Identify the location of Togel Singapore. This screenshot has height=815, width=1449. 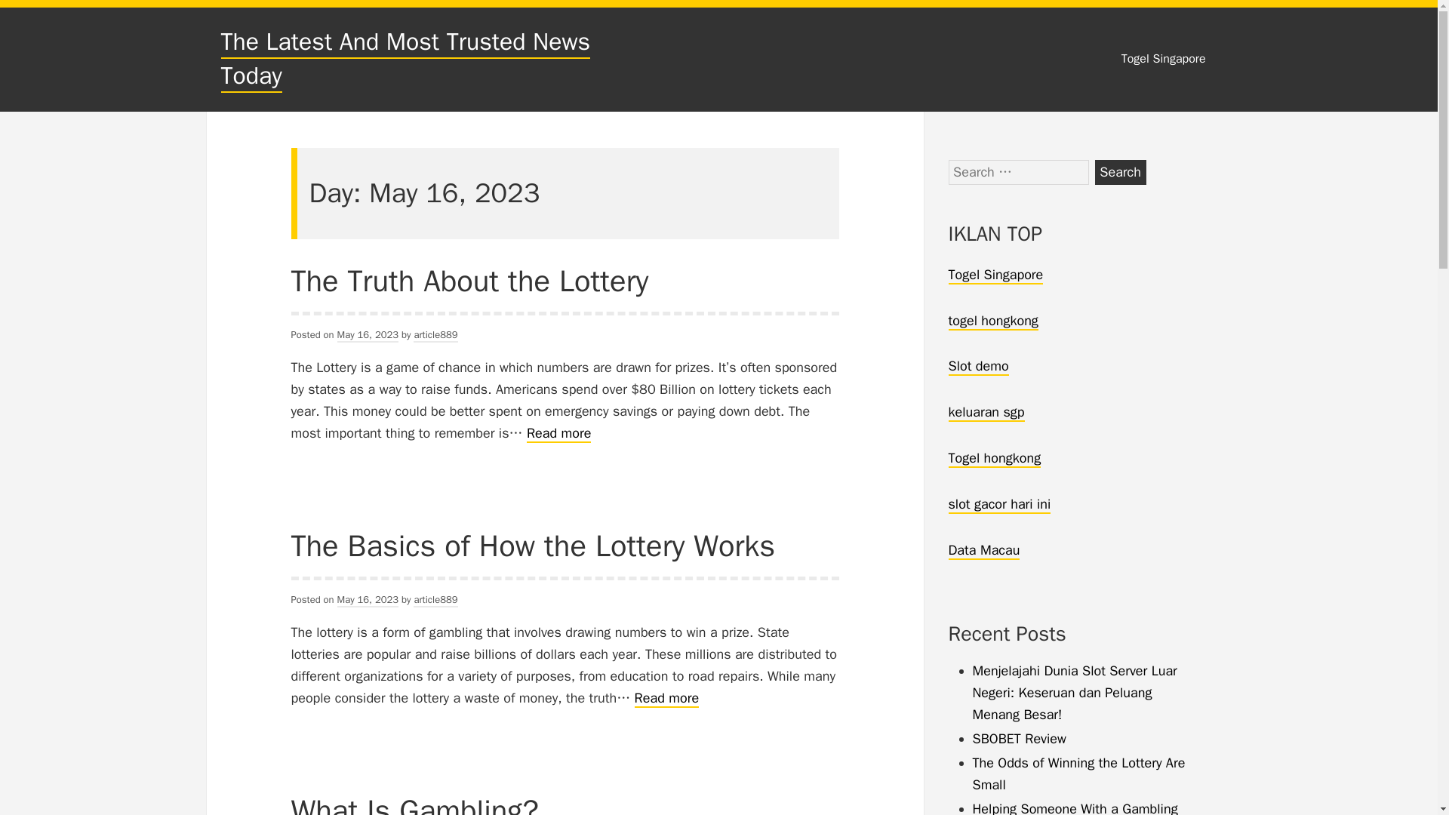
(995, 275).